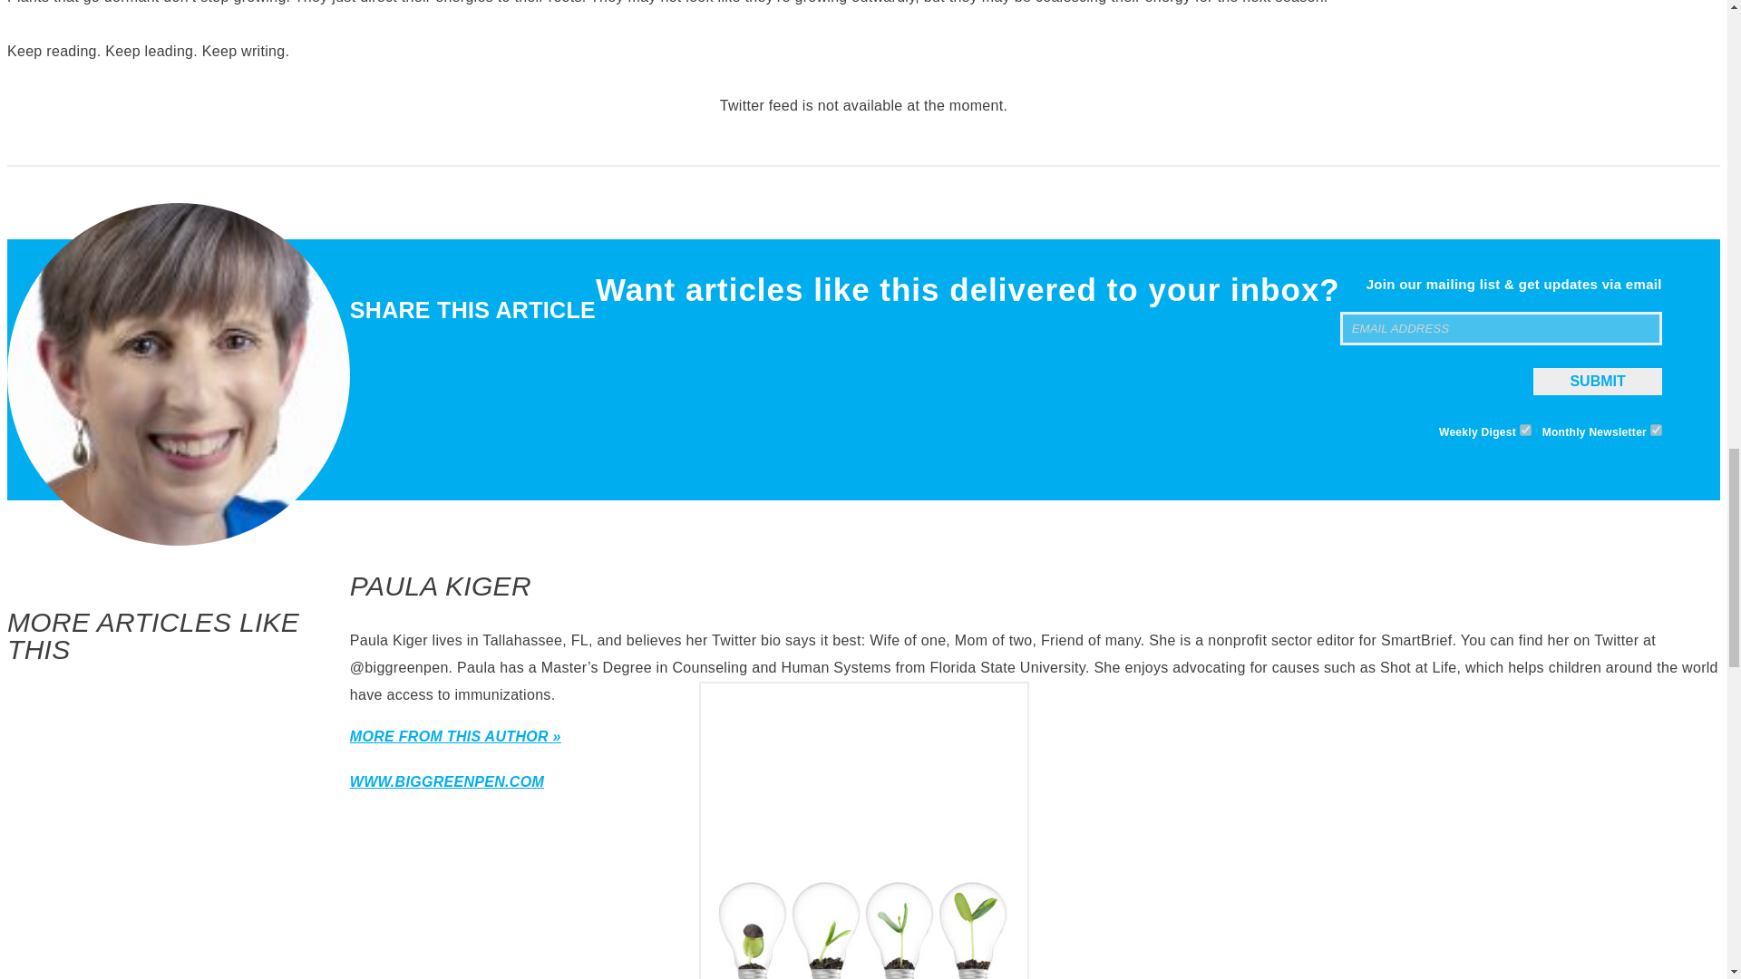 Image resolution: width=1741 pixels, height=979 pixels. I want to click on Weekly Digest, so click(1525, 430).